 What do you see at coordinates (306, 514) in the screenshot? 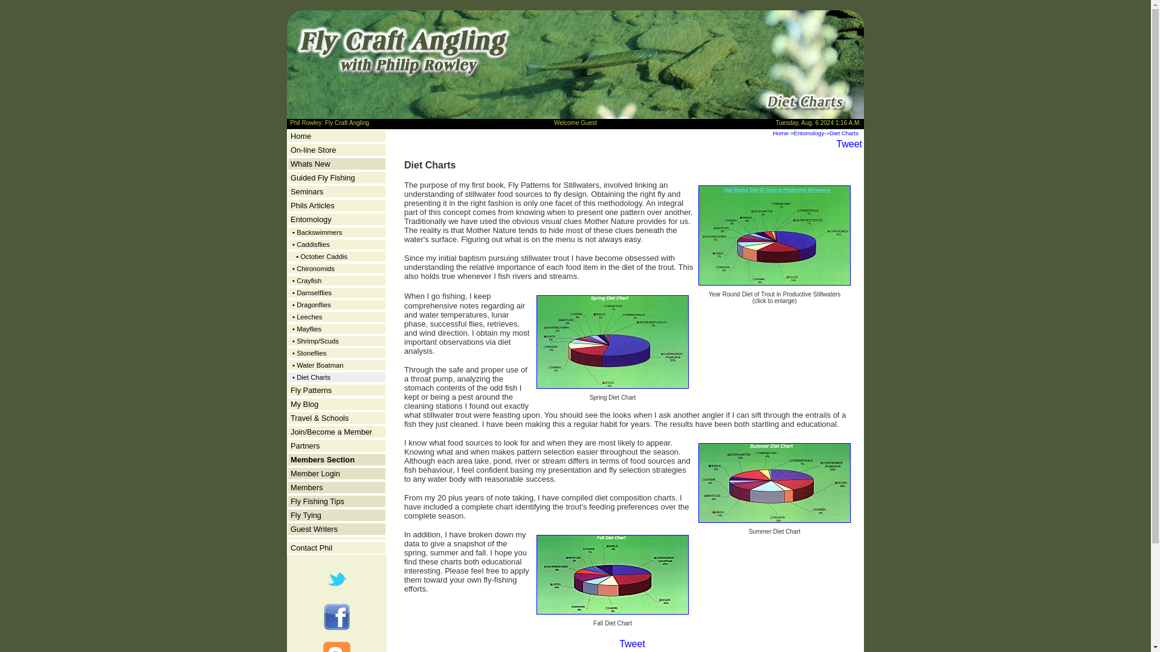
I see `Fly Tying` at bounding box center [306, 514].